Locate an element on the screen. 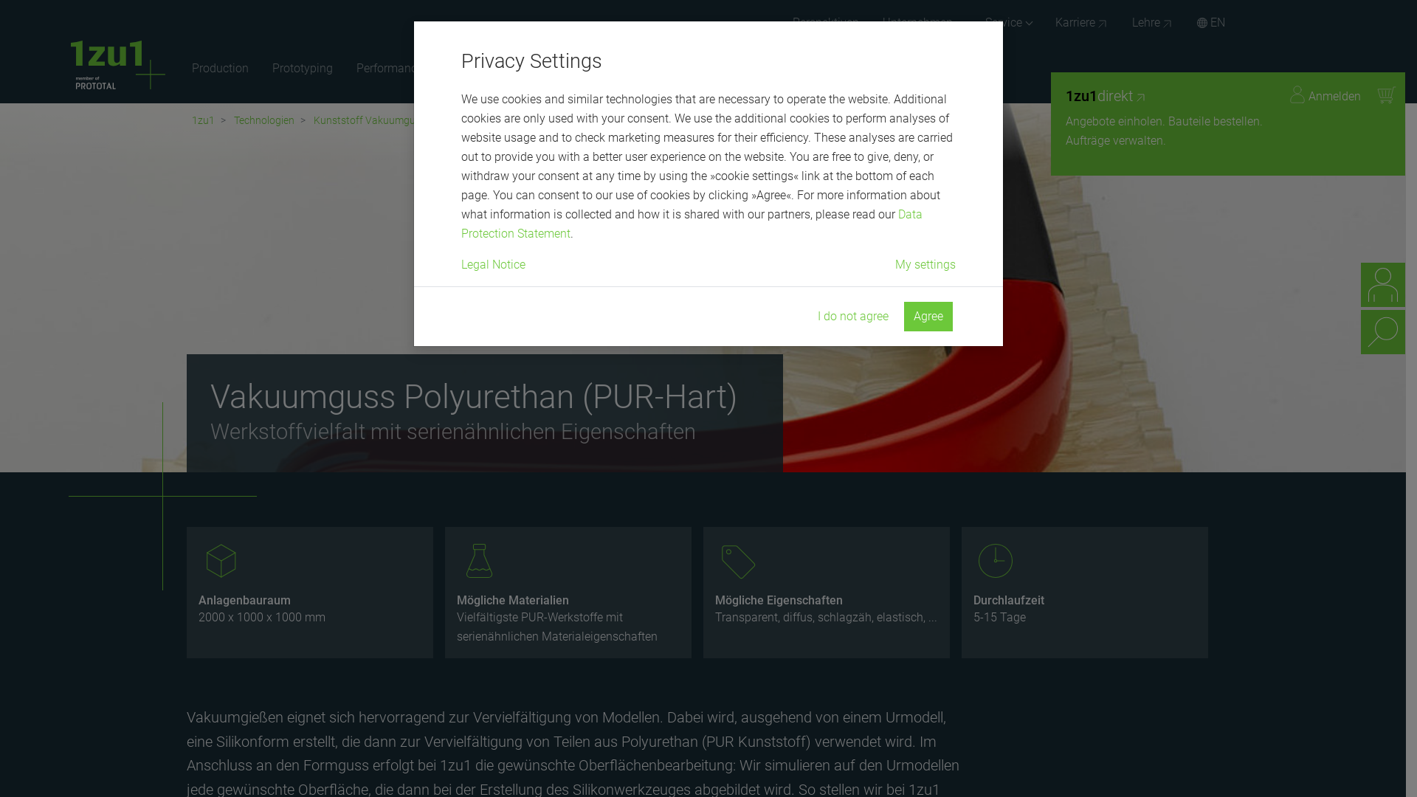  Agree is located at coordinates (928, 317).